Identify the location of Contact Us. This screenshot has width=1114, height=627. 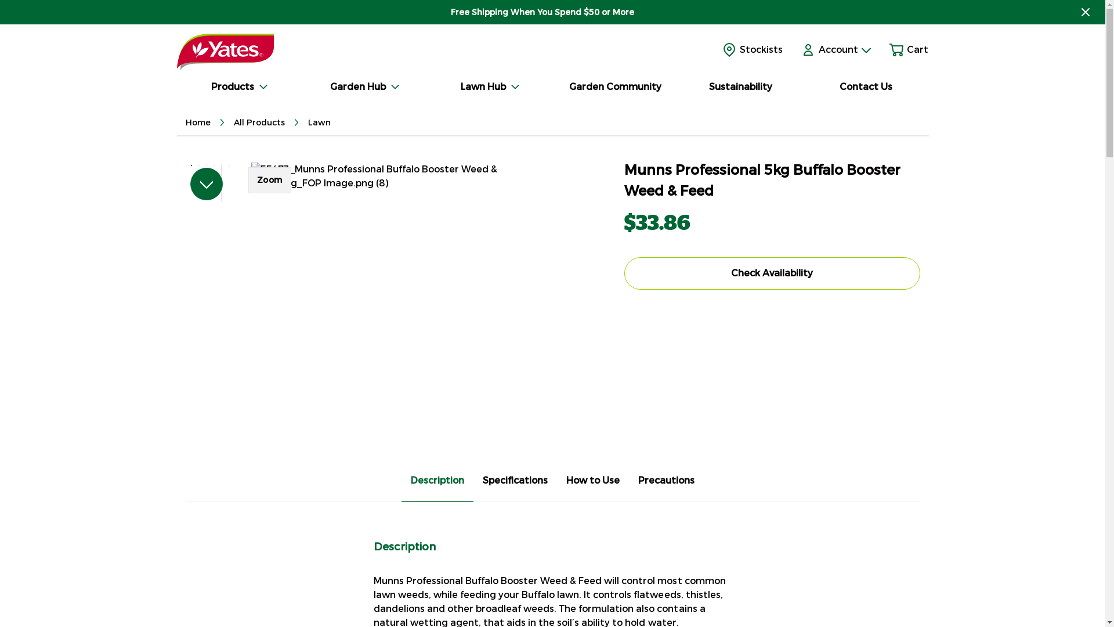
(866, 85).